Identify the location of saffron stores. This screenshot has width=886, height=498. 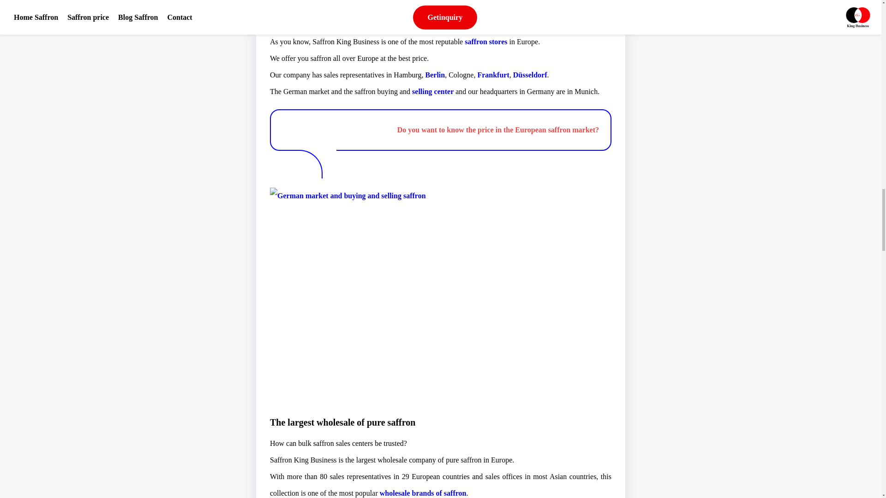
(485, 41).